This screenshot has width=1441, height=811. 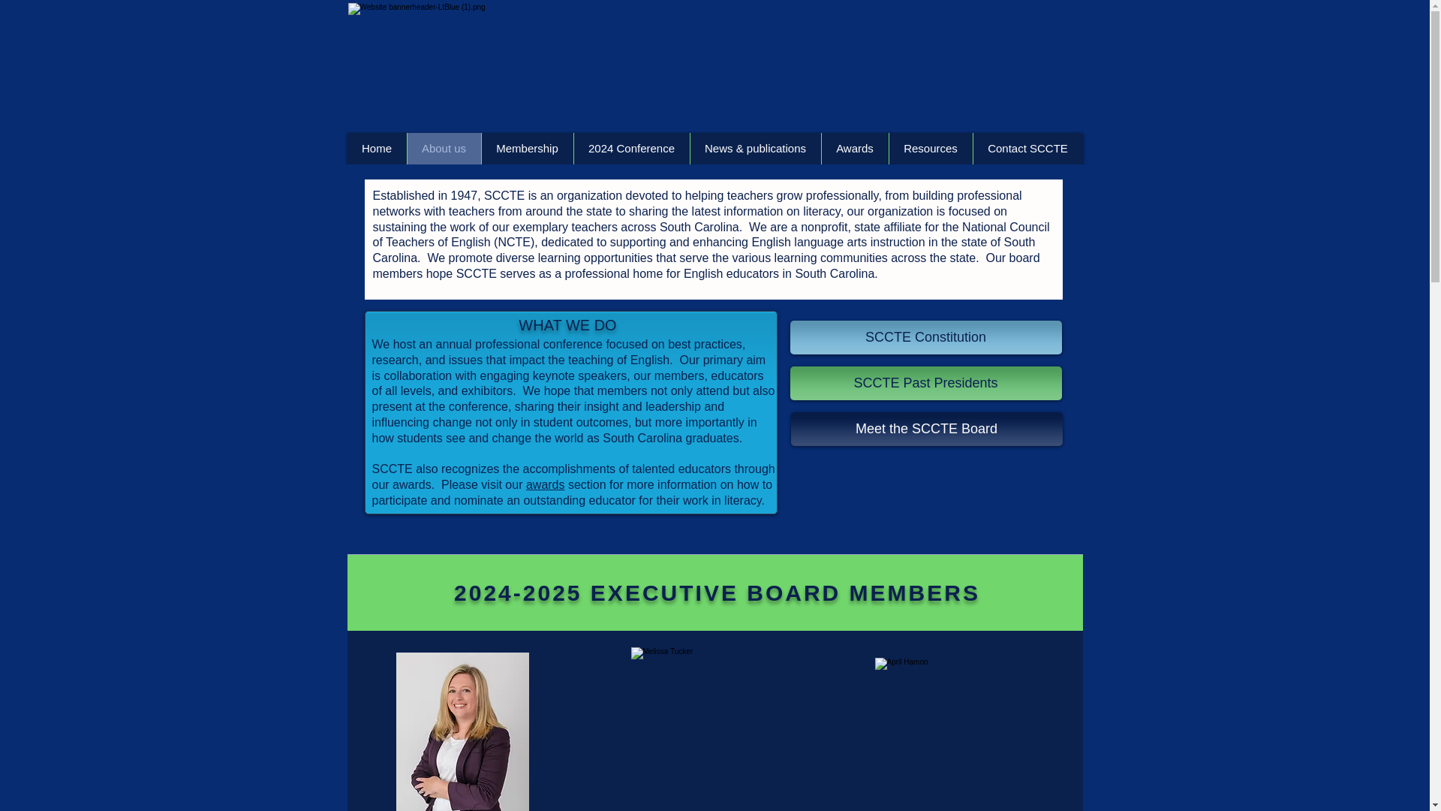 I want to click on awards, so click(x=545, y=485).